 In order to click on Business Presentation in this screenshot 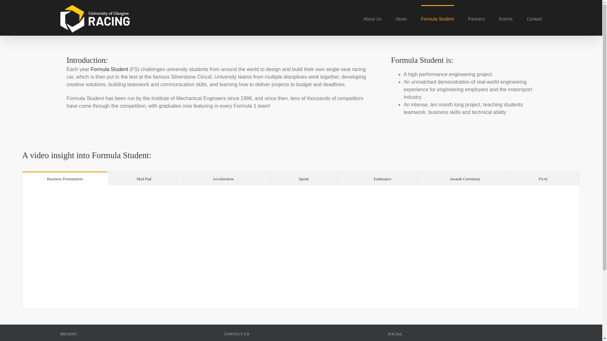, I will do `click(65, 178)`.